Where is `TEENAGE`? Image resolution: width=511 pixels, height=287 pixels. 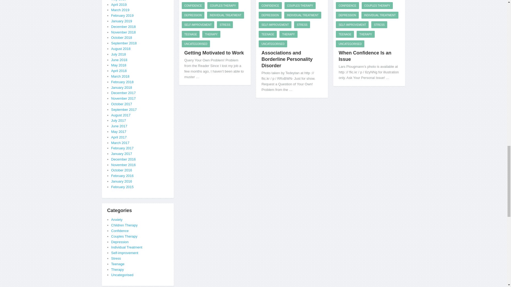
TEENAGE is located at coordinates (191, 34).